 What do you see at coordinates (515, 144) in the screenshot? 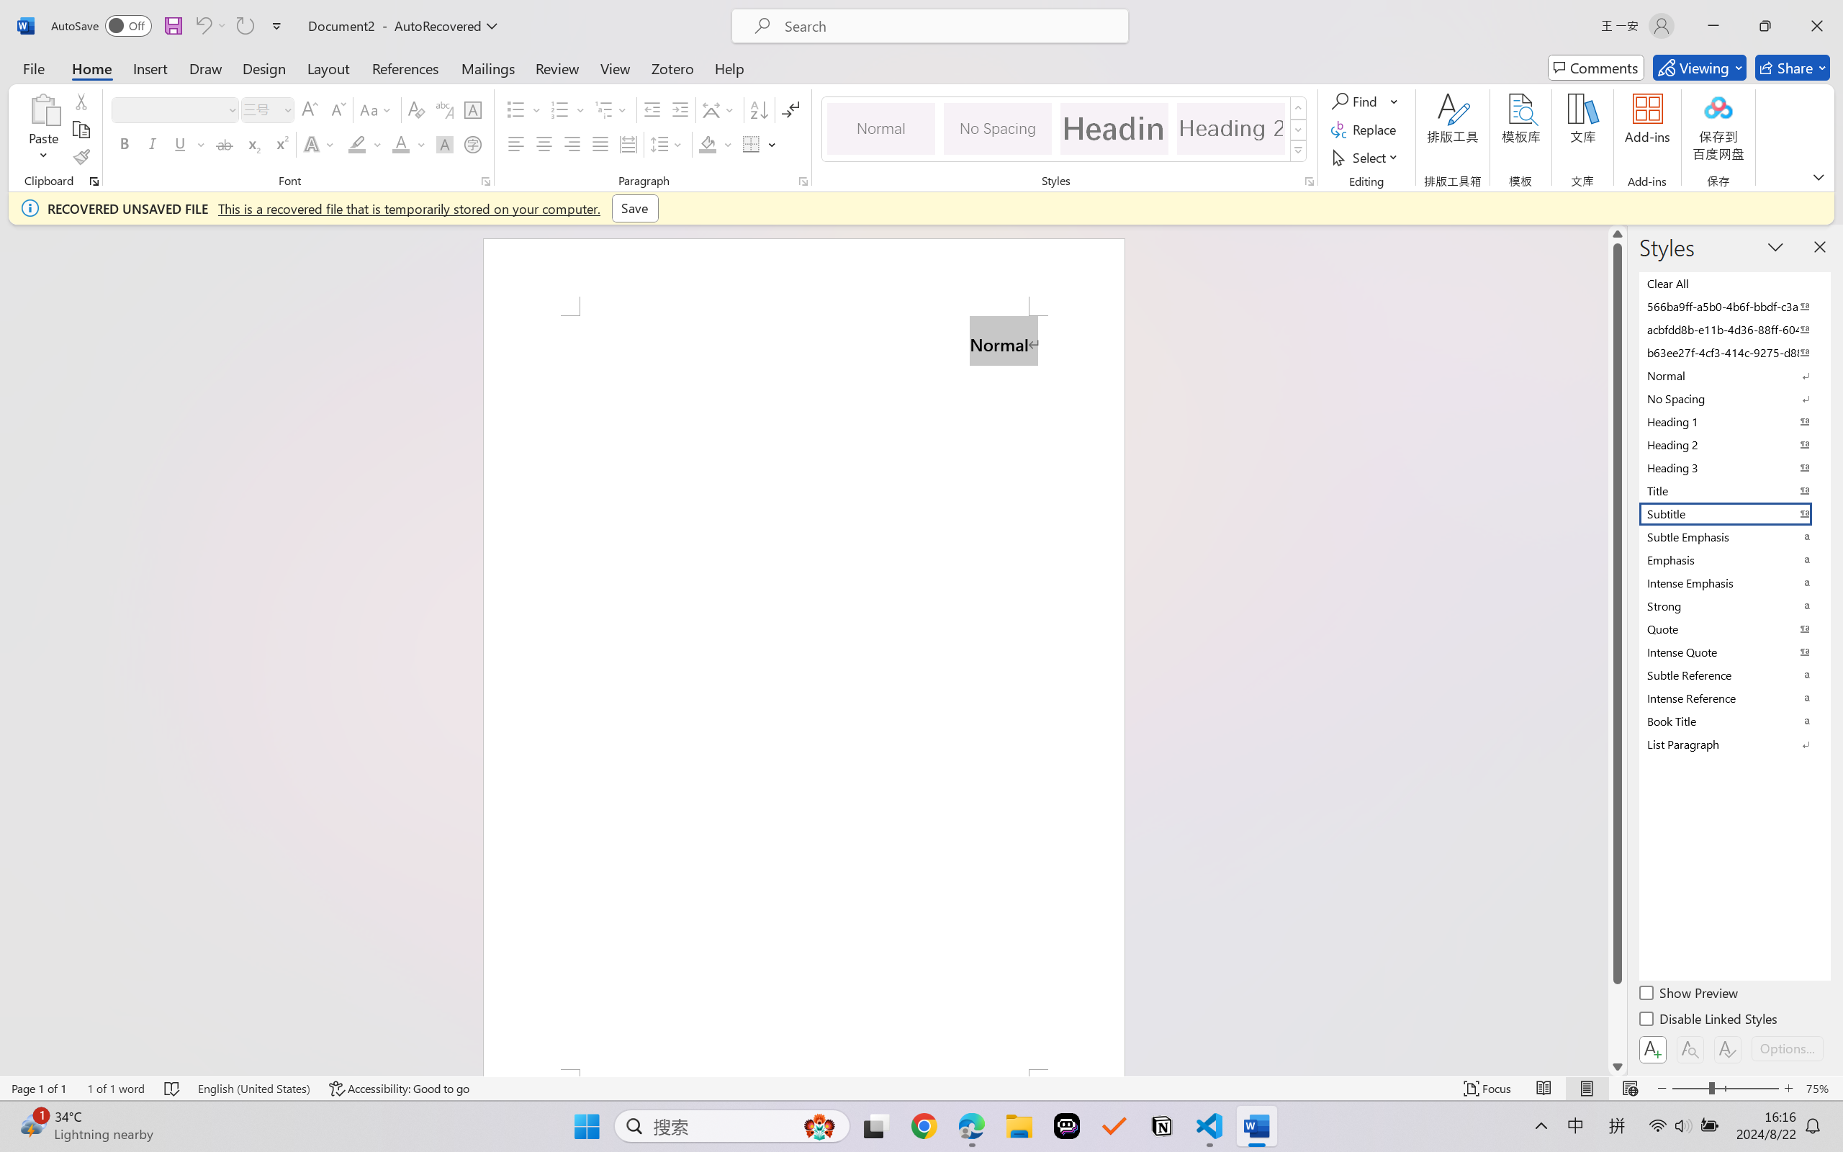
I see `Align Left` at bounding box center [515, 144].